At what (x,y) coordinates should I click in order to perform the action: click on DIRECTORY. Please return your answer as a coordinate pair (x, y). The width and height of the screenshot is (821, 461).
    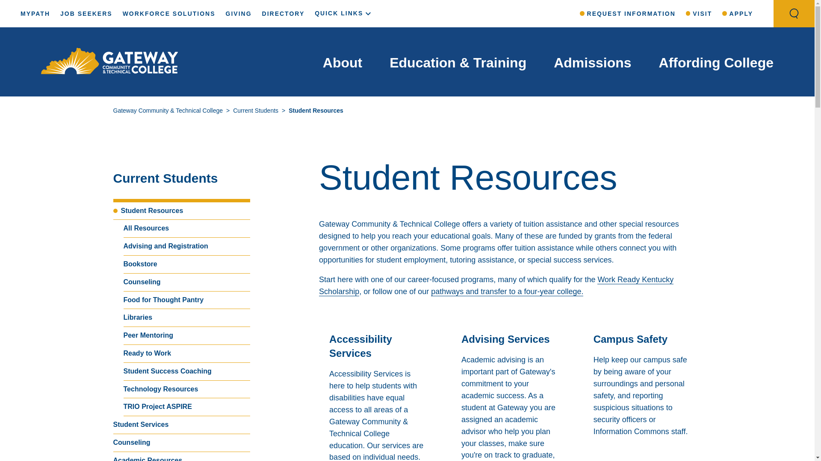
    Looking at the image, I should click on (283, 14).